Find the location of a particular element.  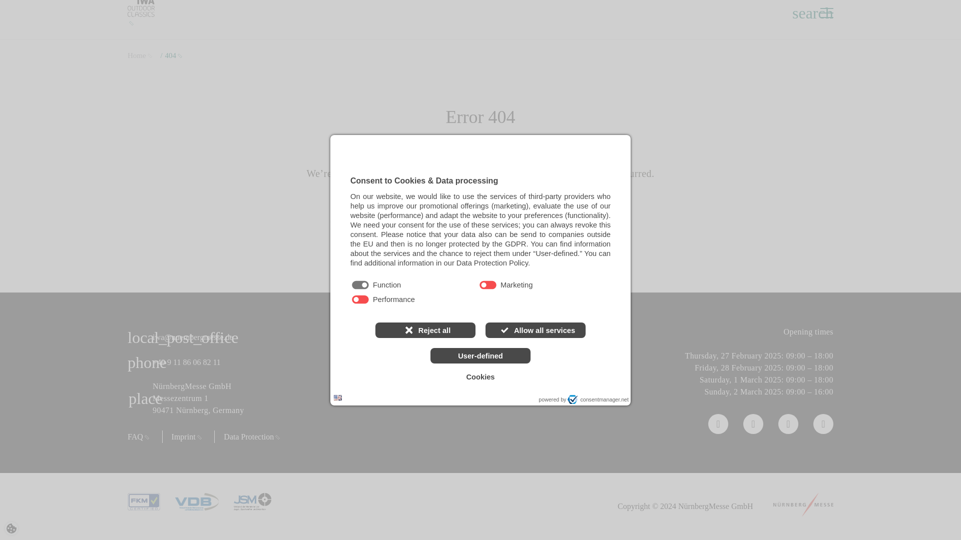

Language: en is located at coordinates (337, 361).